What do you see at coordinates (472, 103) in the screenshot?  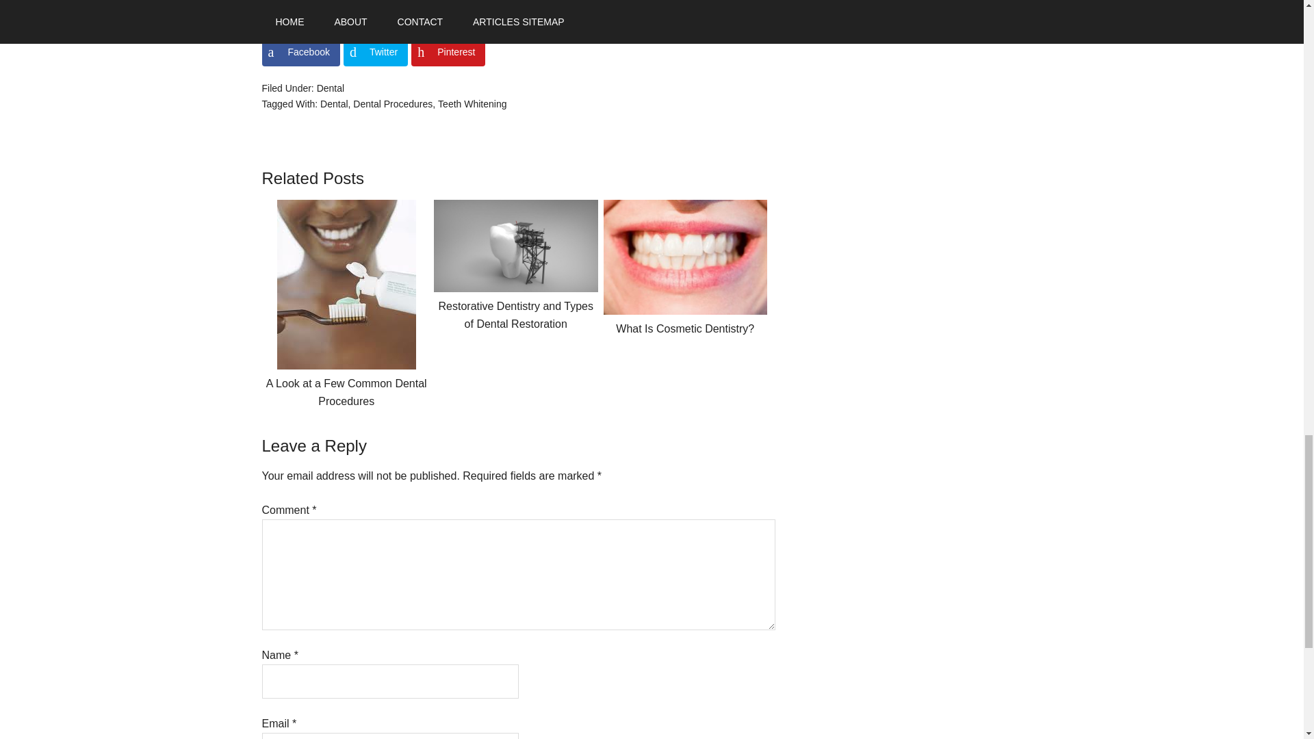 I see `Teeth Whitening` at bounding box center [472, 103].